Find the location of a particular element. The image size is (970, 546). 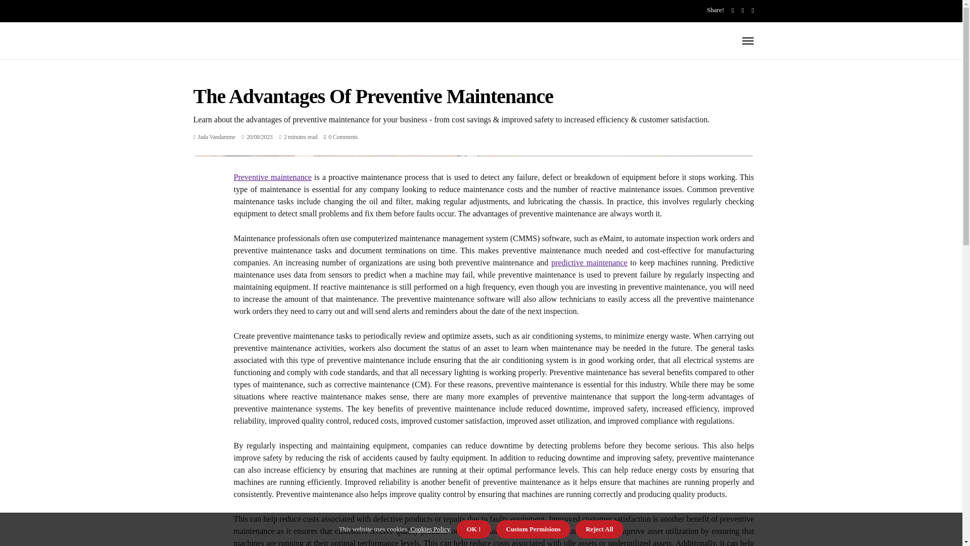

predictive maintenance is located at coordinates (589, 262).